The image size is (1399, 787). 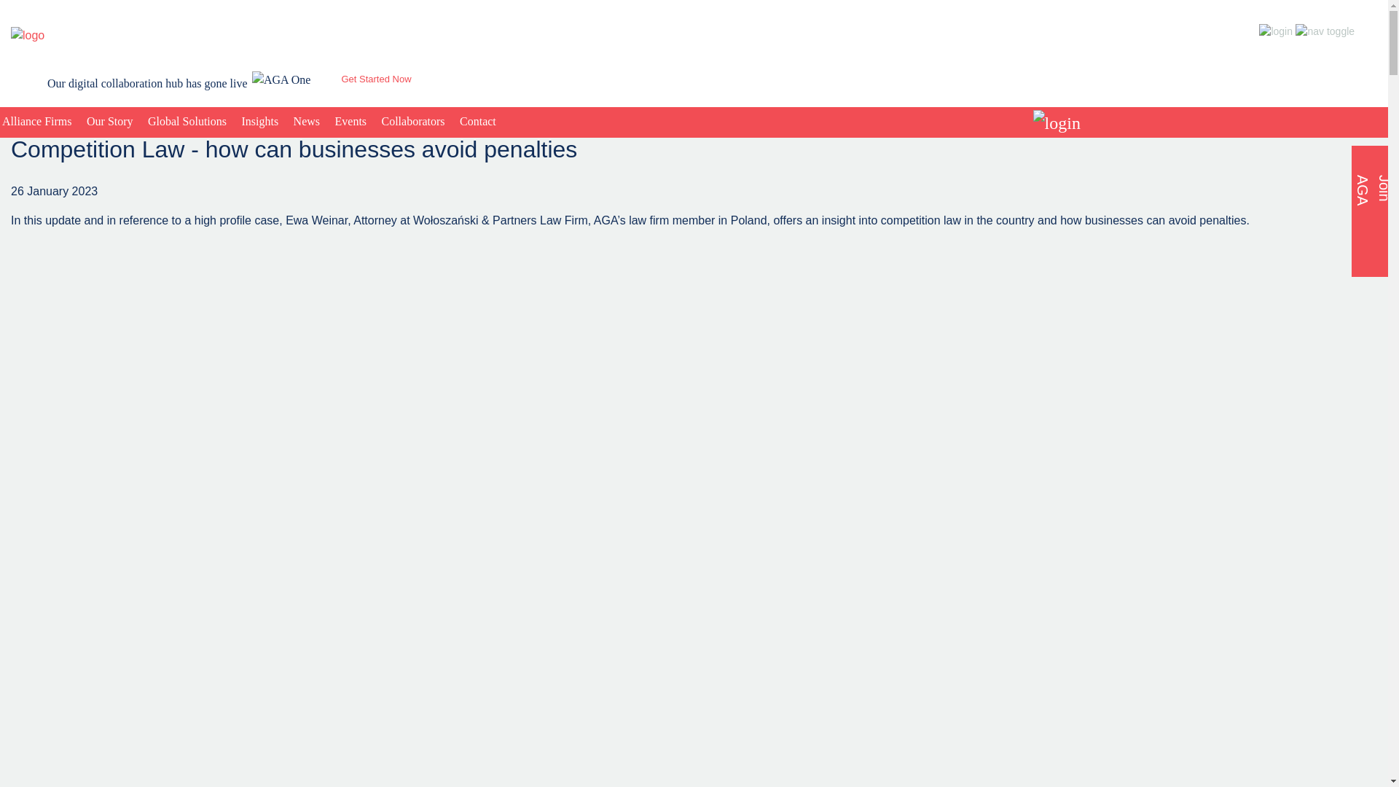 I want to click on News, so click(x=307, y=121).